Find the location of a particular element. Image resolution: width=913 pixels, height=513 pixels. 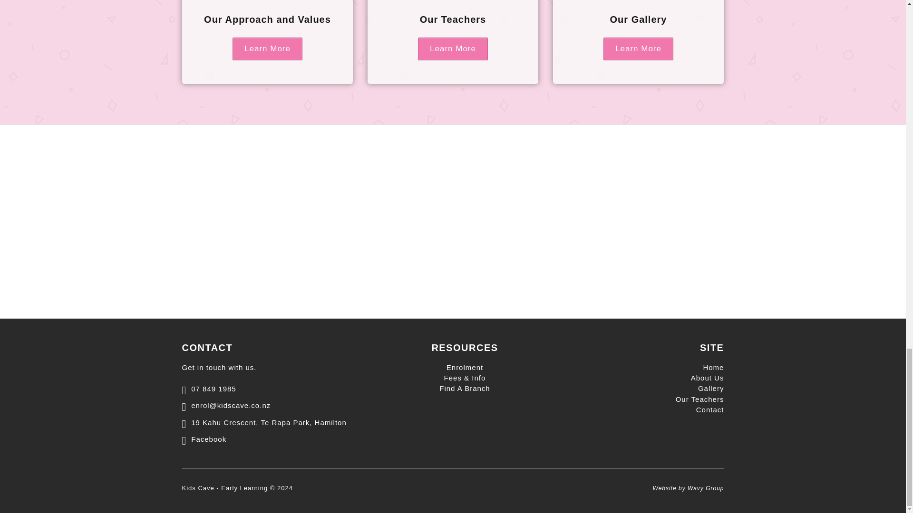

Kids Cave - Early Learning is located at coordinates (224, 487).